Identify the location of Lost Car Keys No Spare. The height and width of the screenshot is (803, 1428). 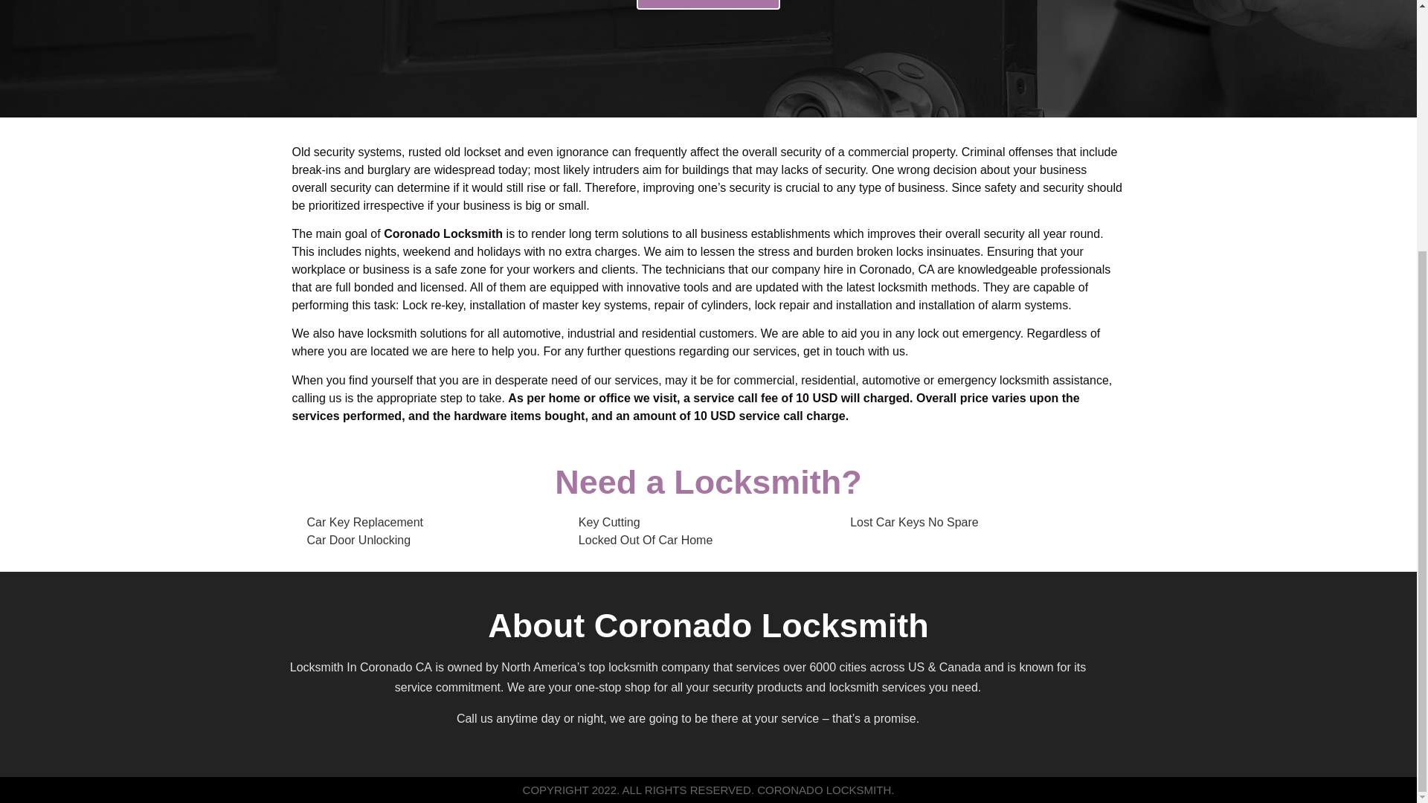
(913, 522).